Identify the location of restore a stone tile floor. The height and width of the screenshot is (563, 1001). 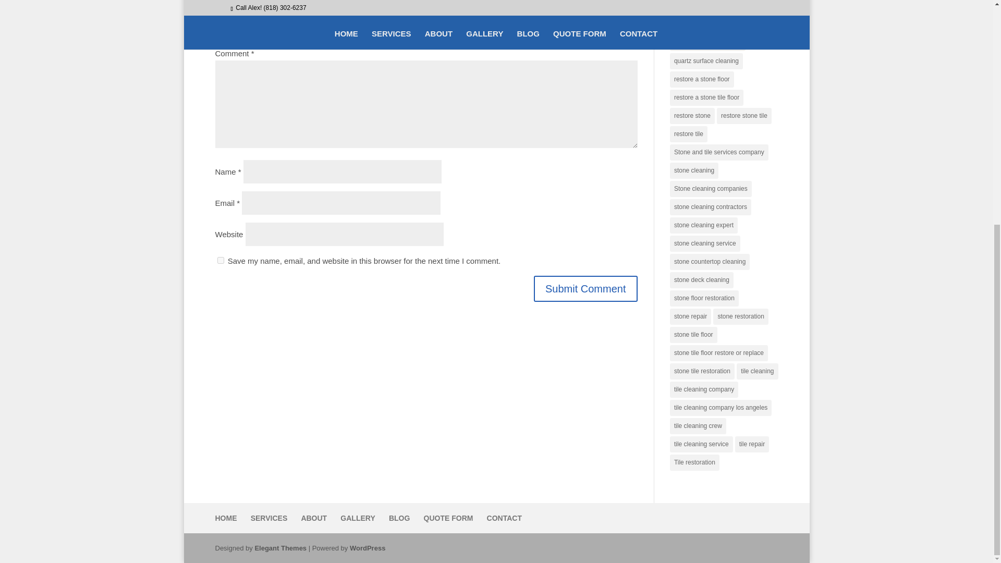
(706, 97).